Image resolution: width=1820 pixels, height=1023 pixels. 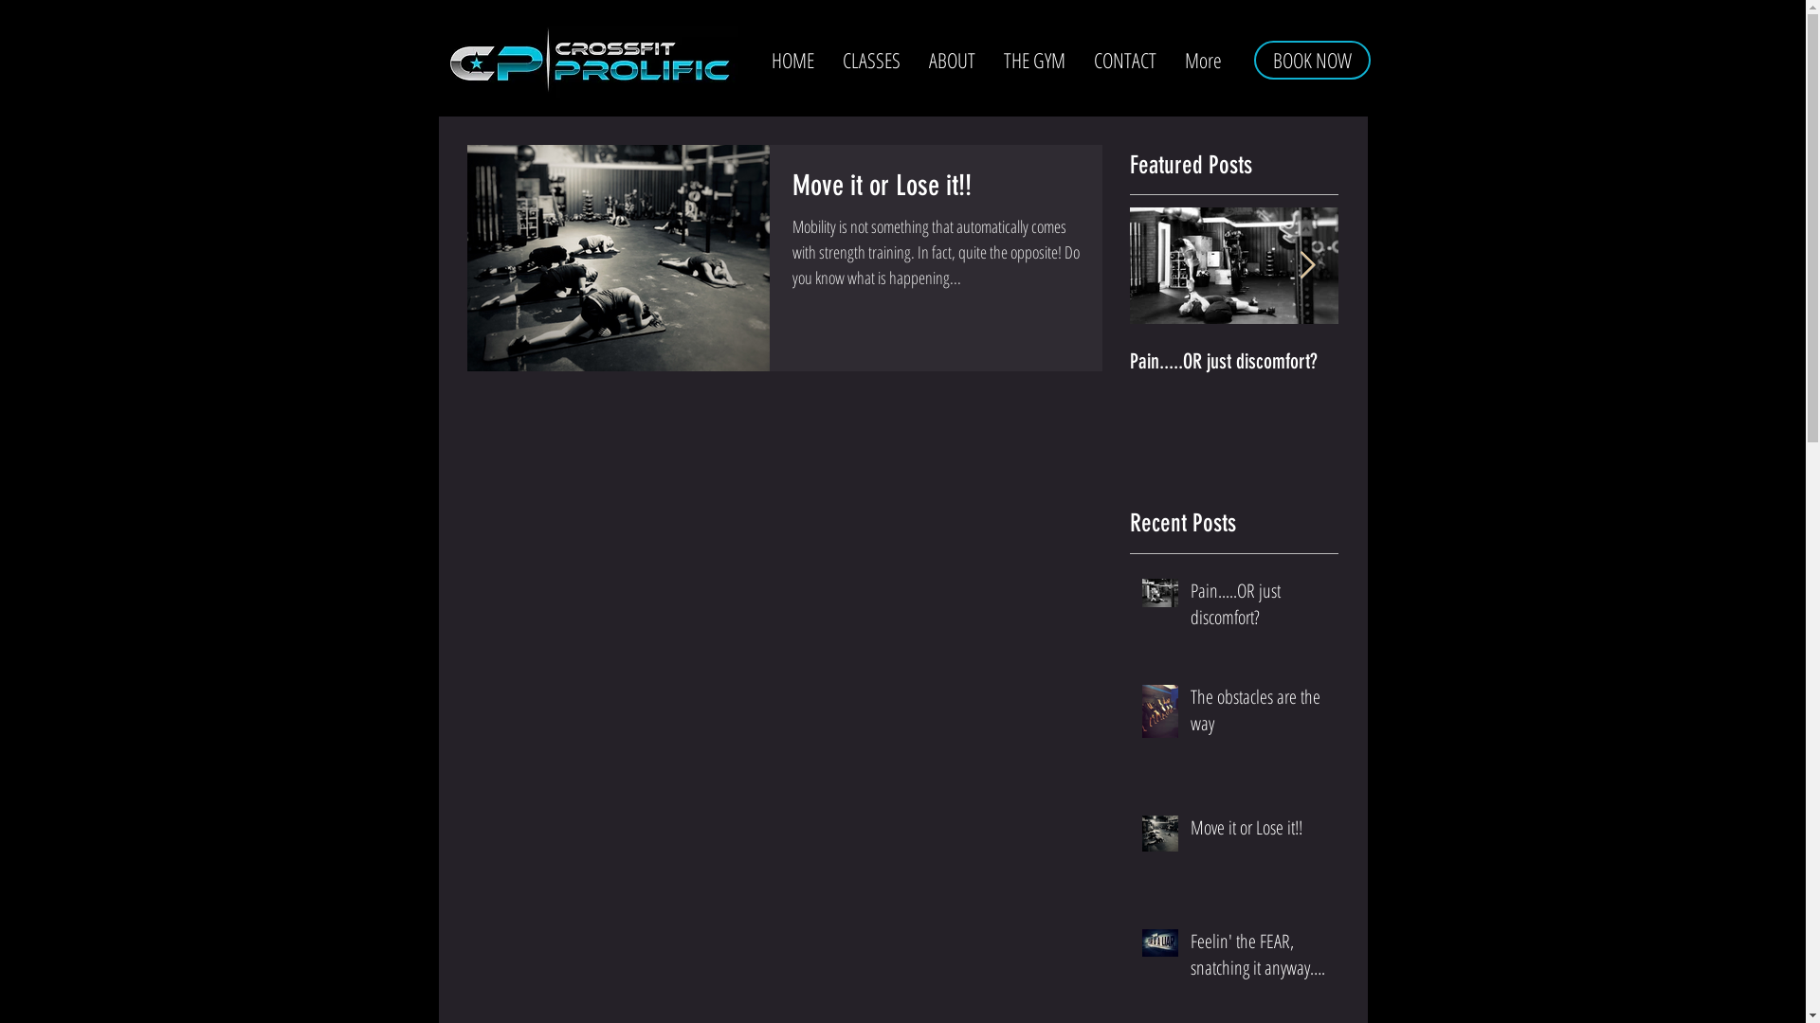 I want to click on Move it or Lose it!!, so click(x=937, y=191).